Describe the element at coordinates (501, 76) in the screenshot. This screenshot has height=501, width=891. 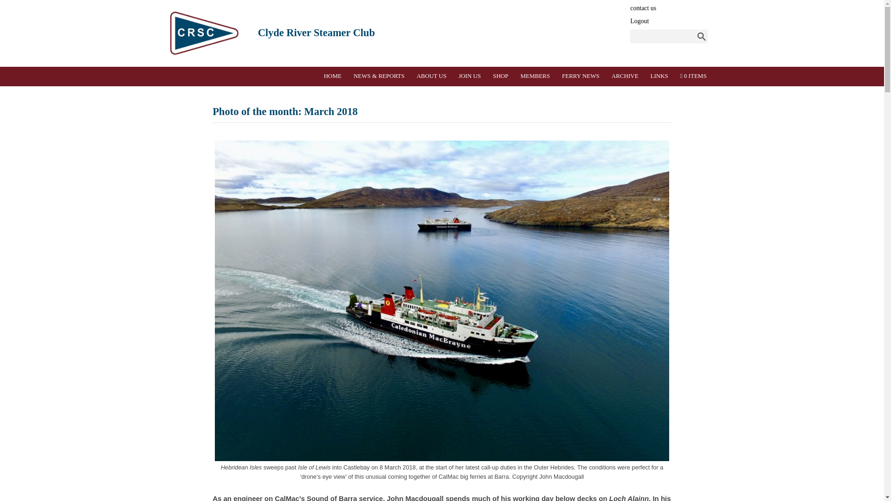
I see `SHOP` at that location.